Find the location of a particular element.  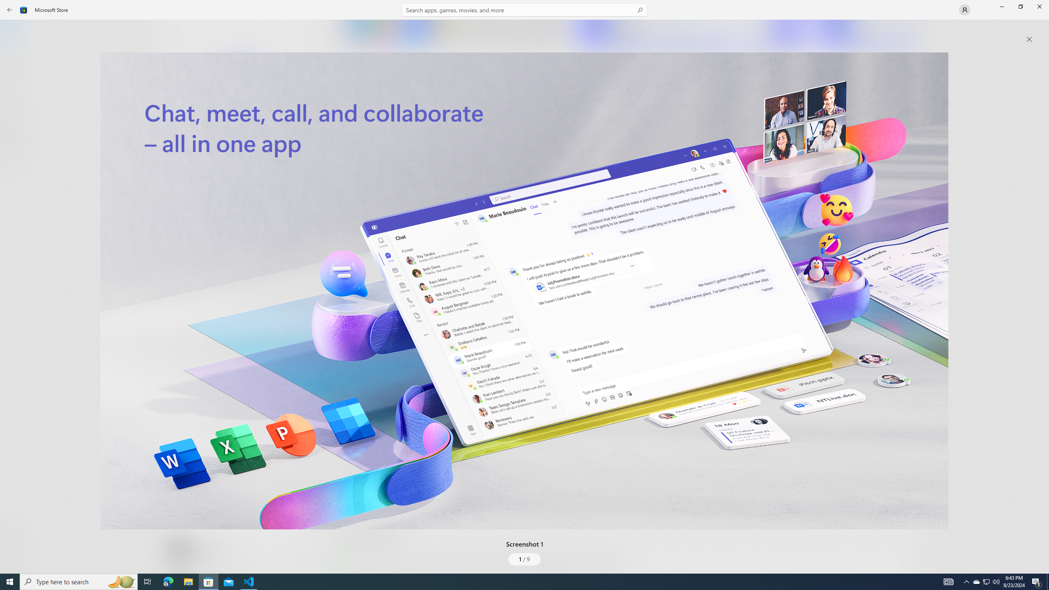

Share is located at coordinates (306, 554).